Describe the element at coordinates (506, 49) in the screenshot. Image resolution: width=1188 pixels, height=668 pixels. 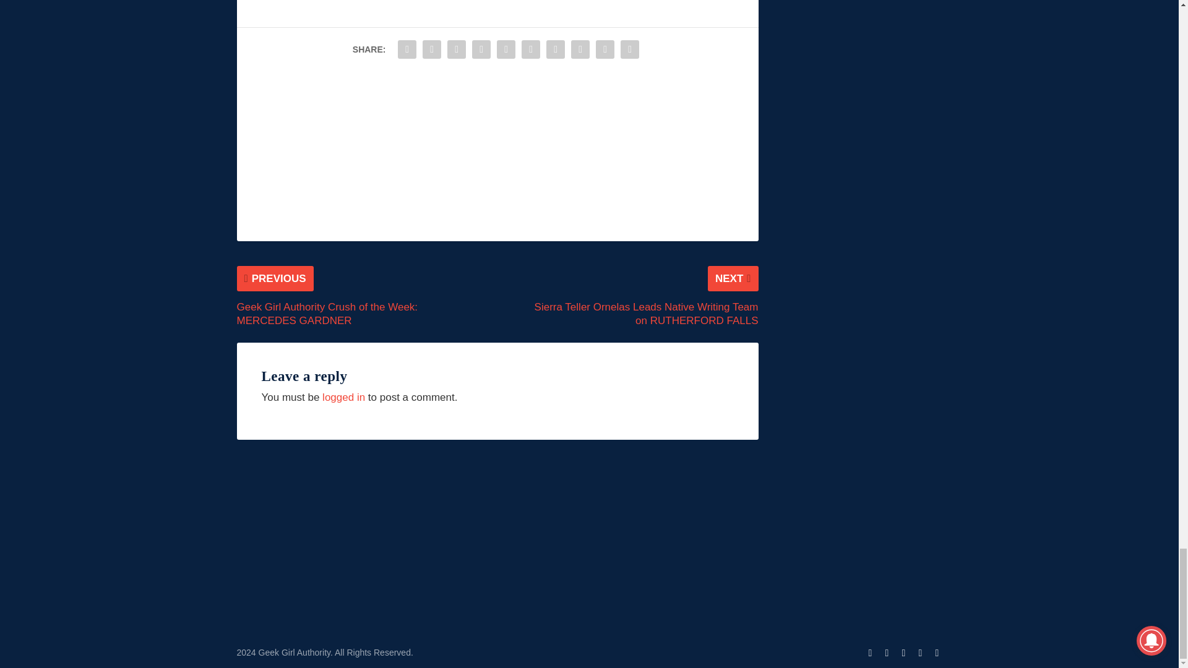
I see `Share "CHAD Review: Nasim Pedrad WHY!?!?!" via Pinterest` at that location.